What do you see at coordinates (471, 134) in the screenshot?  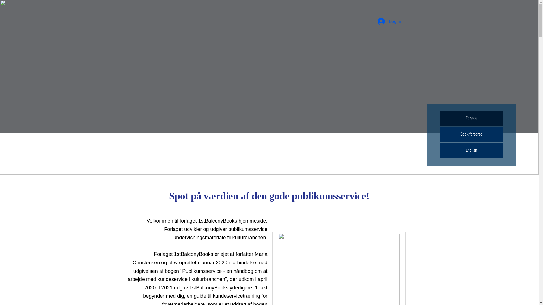 I see `Book foredrag` at bounding box center [471, 134].